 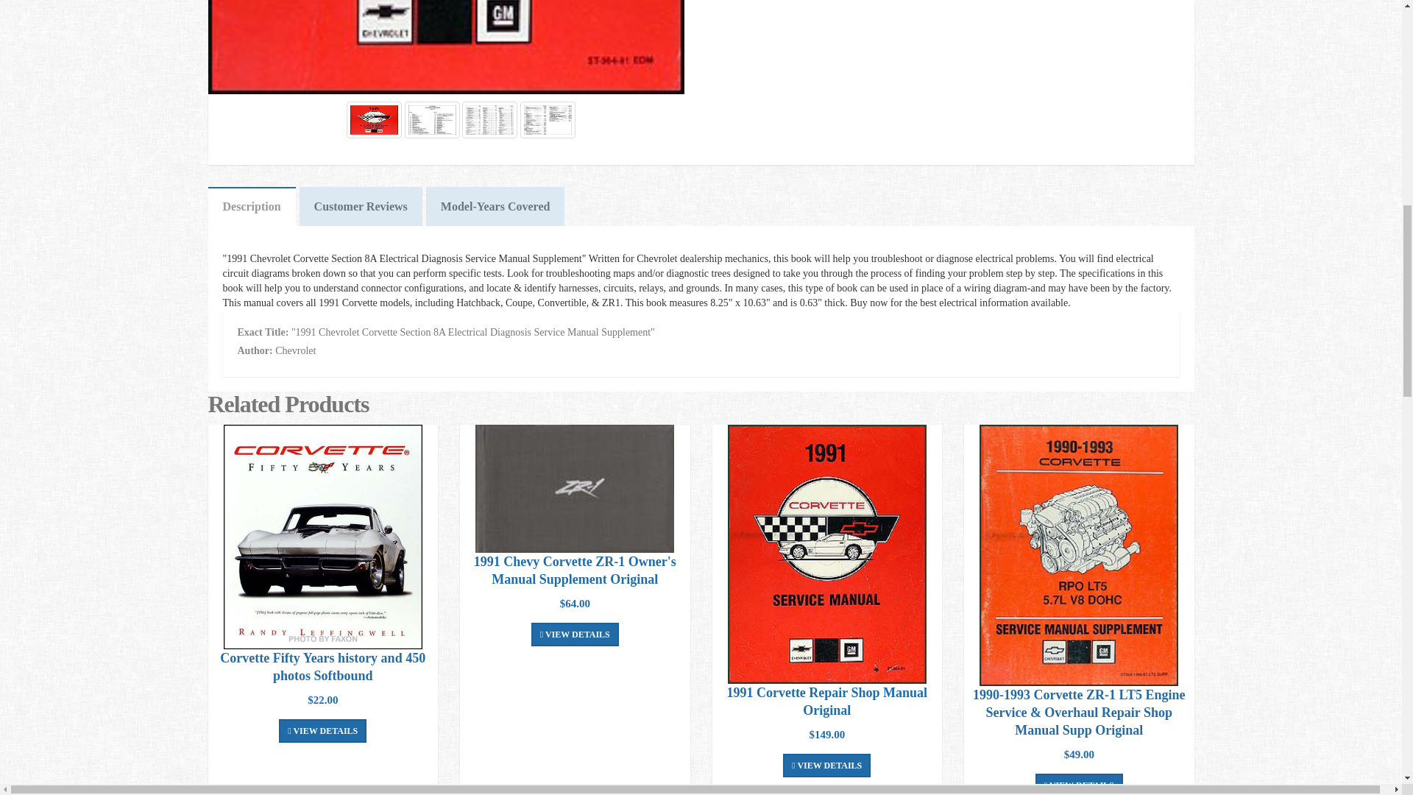 I want to click on 1991 Corvette Shop Manual Original, so click(x=827, y=554).